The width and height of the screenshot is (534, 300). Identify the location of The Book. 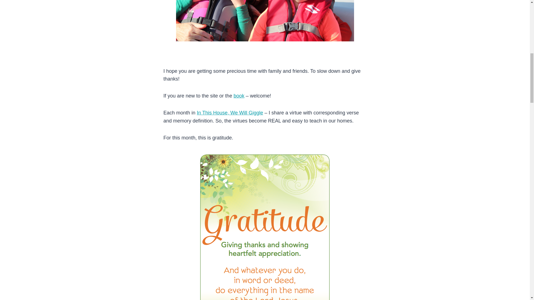
(239, 96).